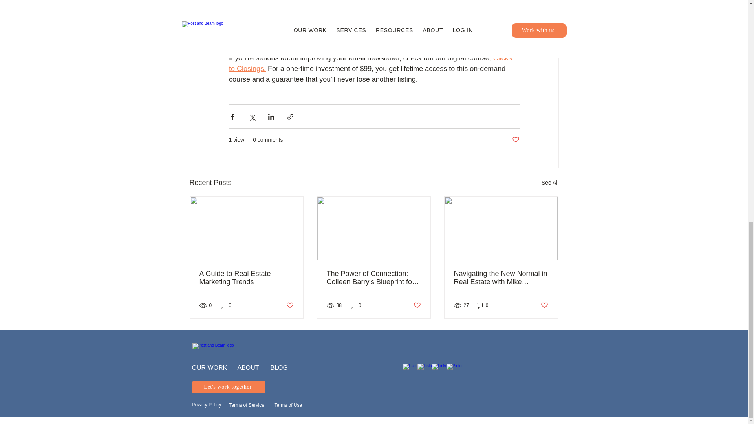 Image resolution: width=754 pixels, height=424 pixels. I want to click on 0, so click(482, 305).